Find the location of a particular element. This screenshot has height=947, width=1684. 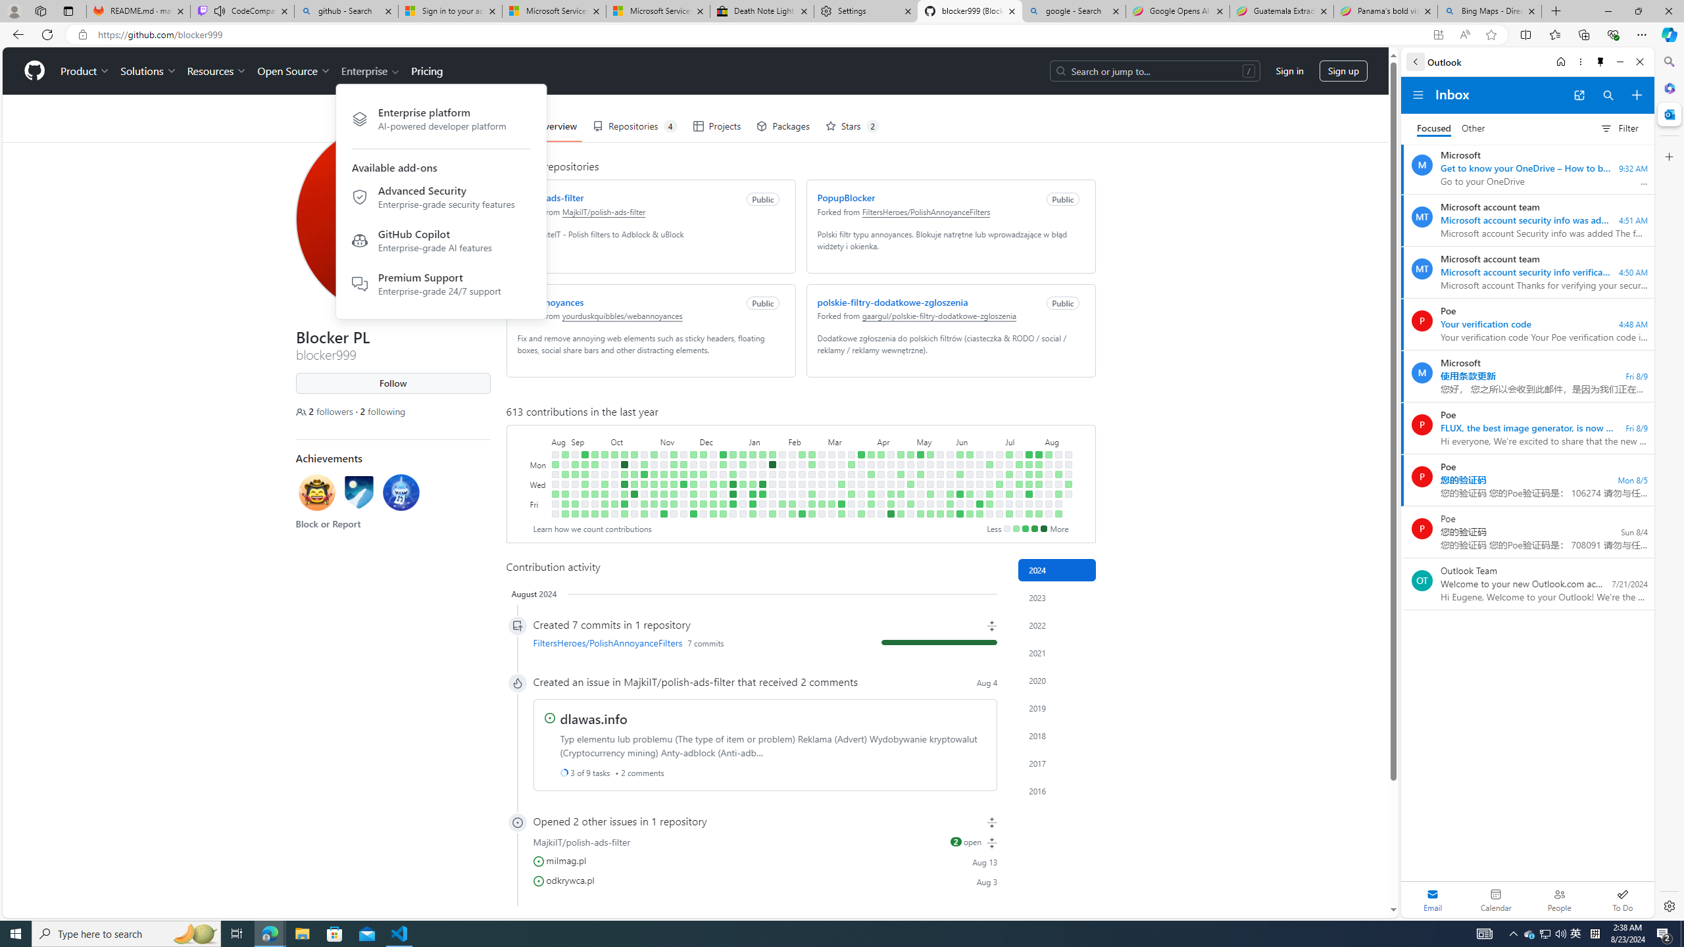

Achievements is located at coordinates (328, 458).